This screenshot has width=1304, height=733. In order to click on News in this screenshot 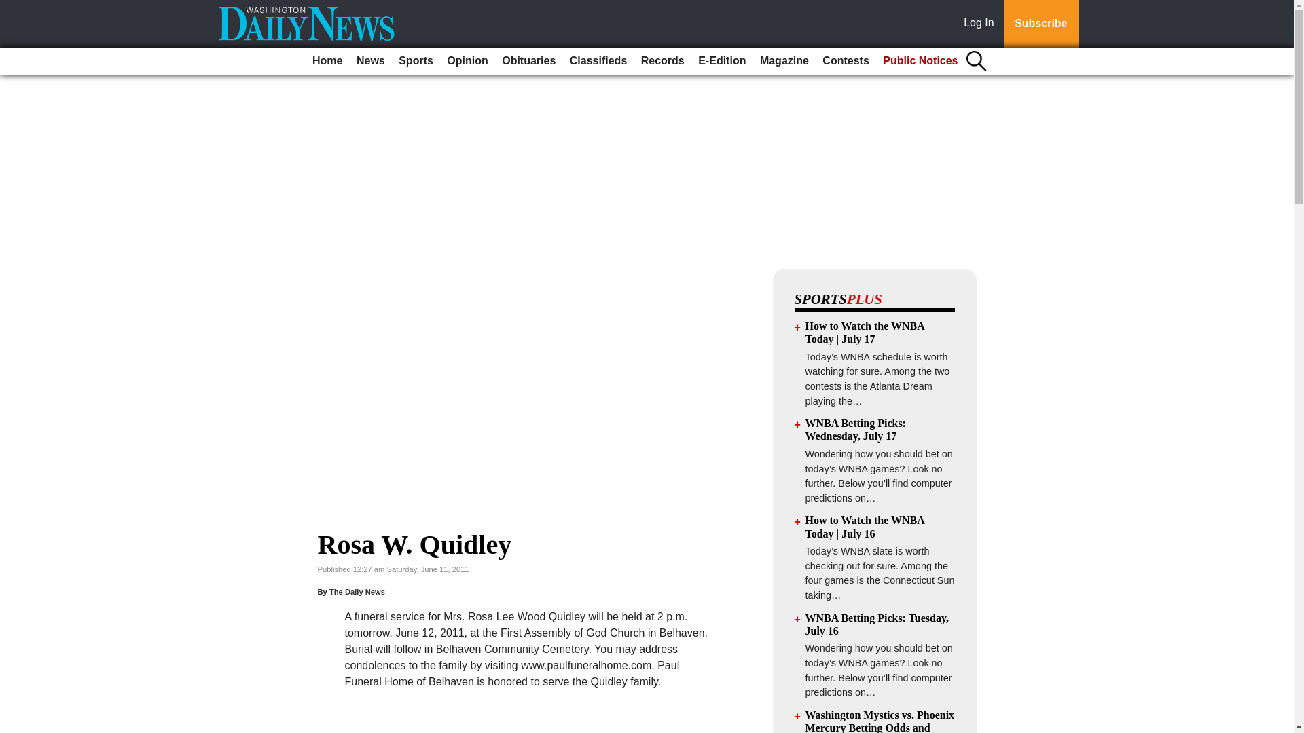, I will do `click(370, 61)`.